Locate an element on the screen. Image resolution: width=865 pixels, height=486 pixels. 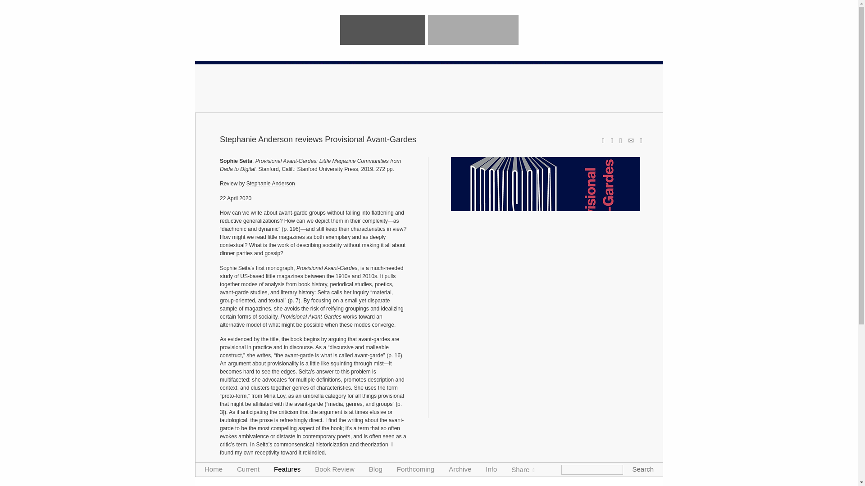
Stephanie Anderson is located at coordinates (270, 183).